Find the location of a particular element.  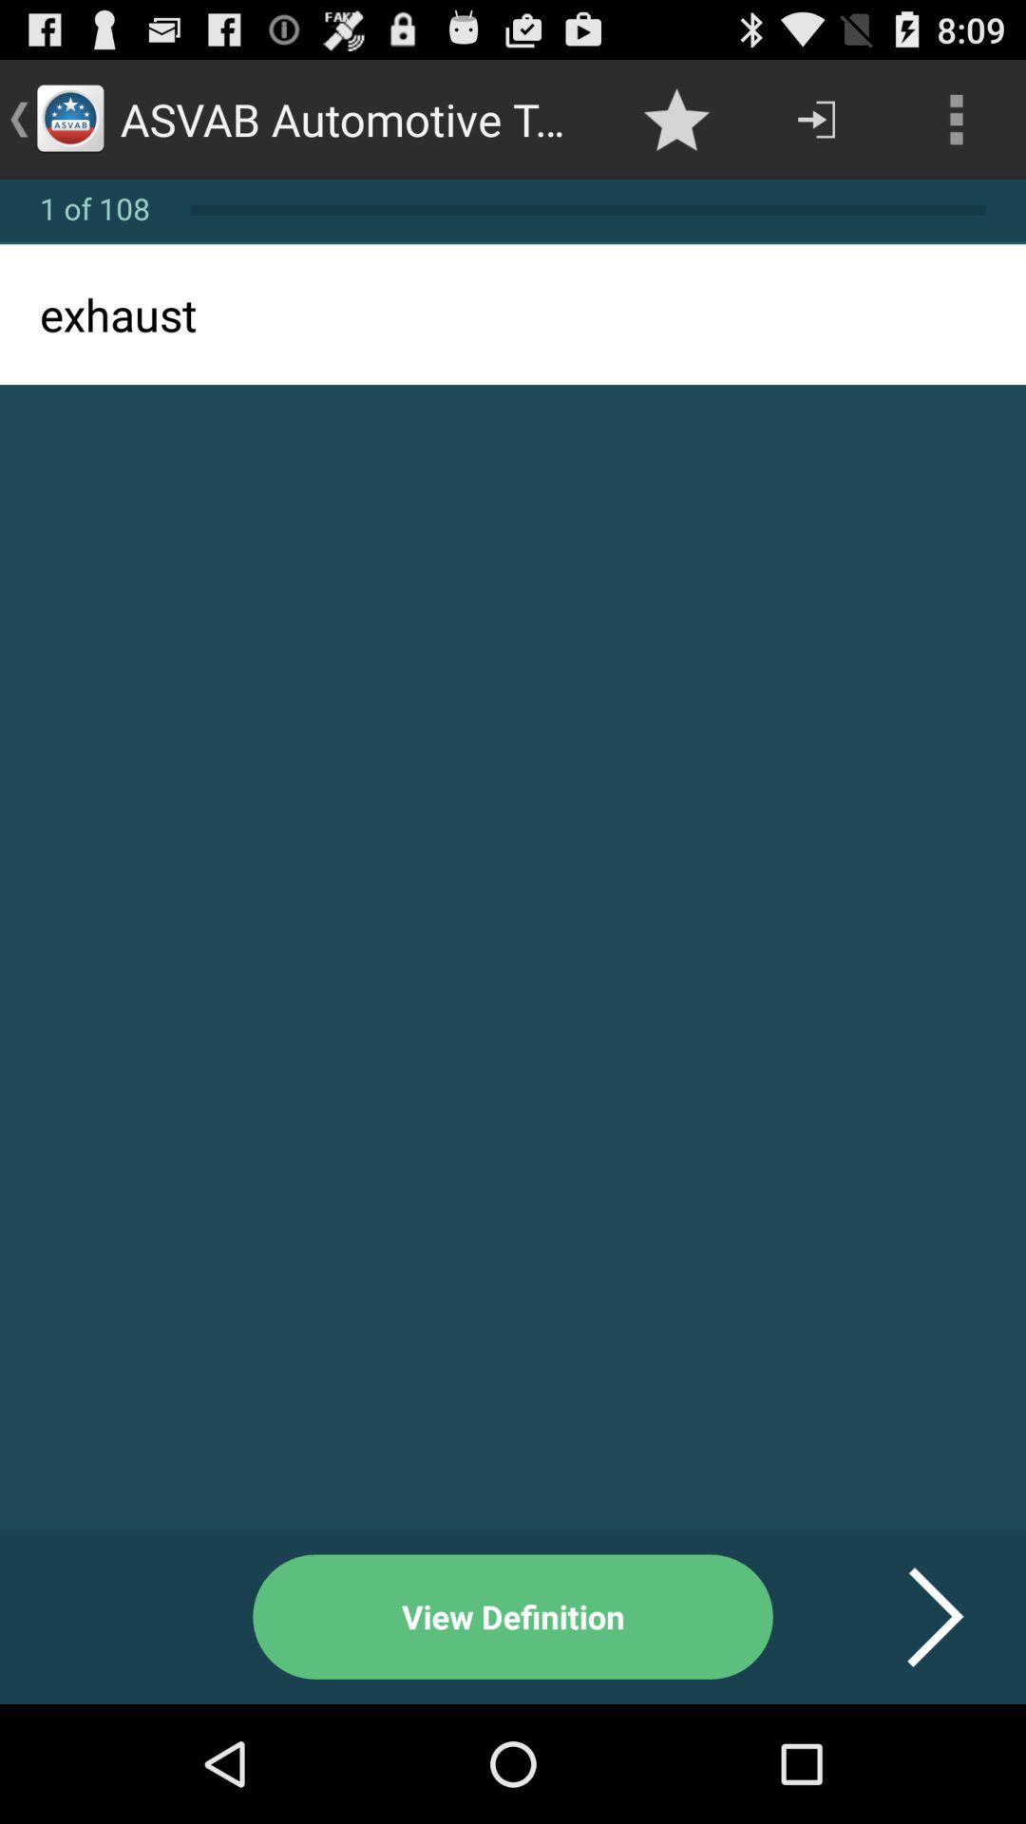

click item to the right of the asvab automotive terminologies icon is located at coordinates (676, 120).